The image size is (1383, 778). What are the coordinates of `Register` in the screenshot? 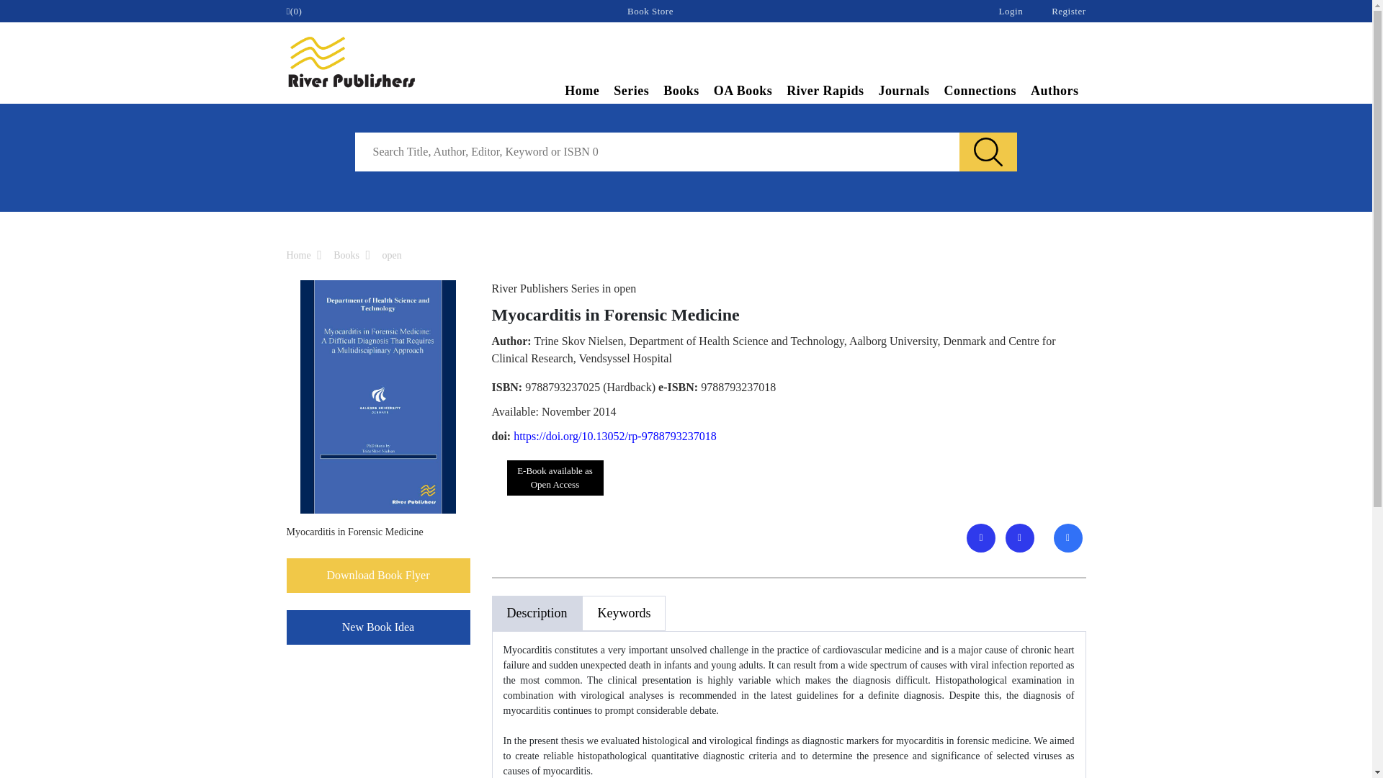 It's located at (1068, 10).